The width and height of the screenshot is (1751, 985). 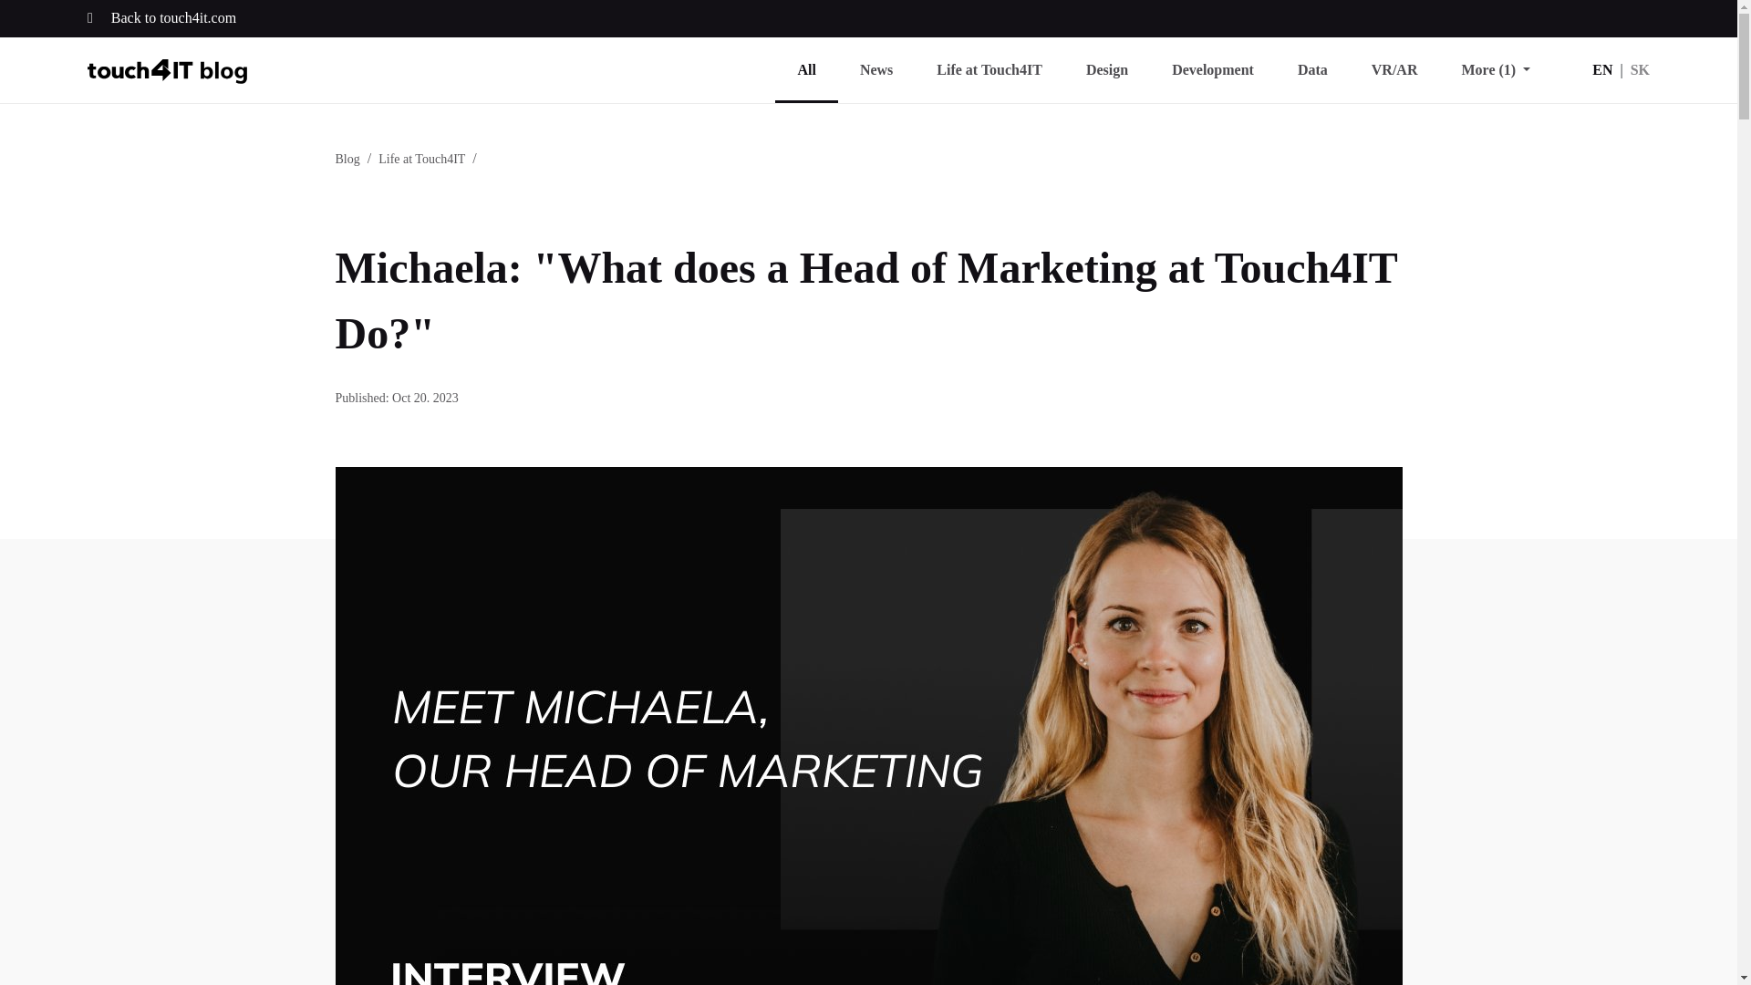 I want to click on Design, so click(x=1107, y=70).